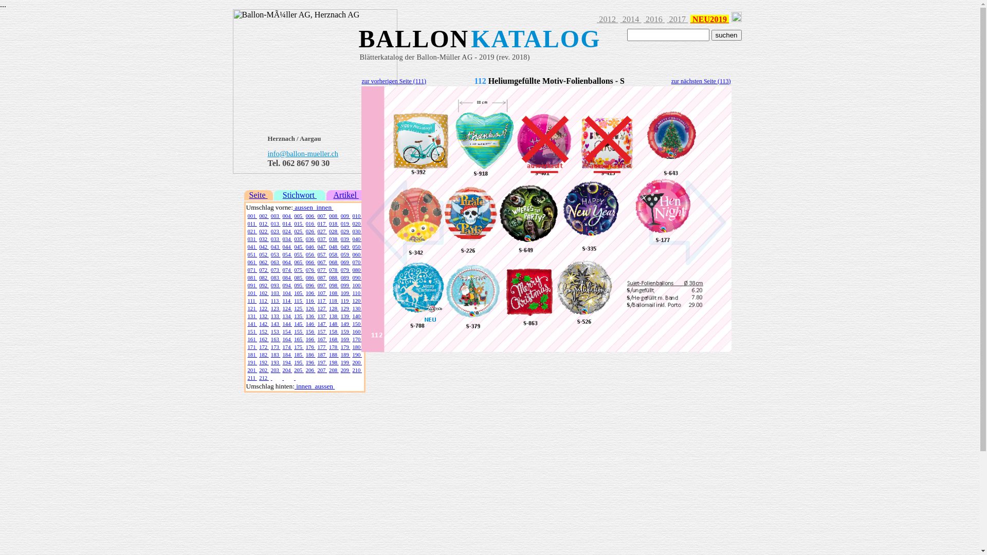 The image size is (987, 555). Describe the element at coordinates (310, 277) in the screenshot. I see `086 ` at that location.